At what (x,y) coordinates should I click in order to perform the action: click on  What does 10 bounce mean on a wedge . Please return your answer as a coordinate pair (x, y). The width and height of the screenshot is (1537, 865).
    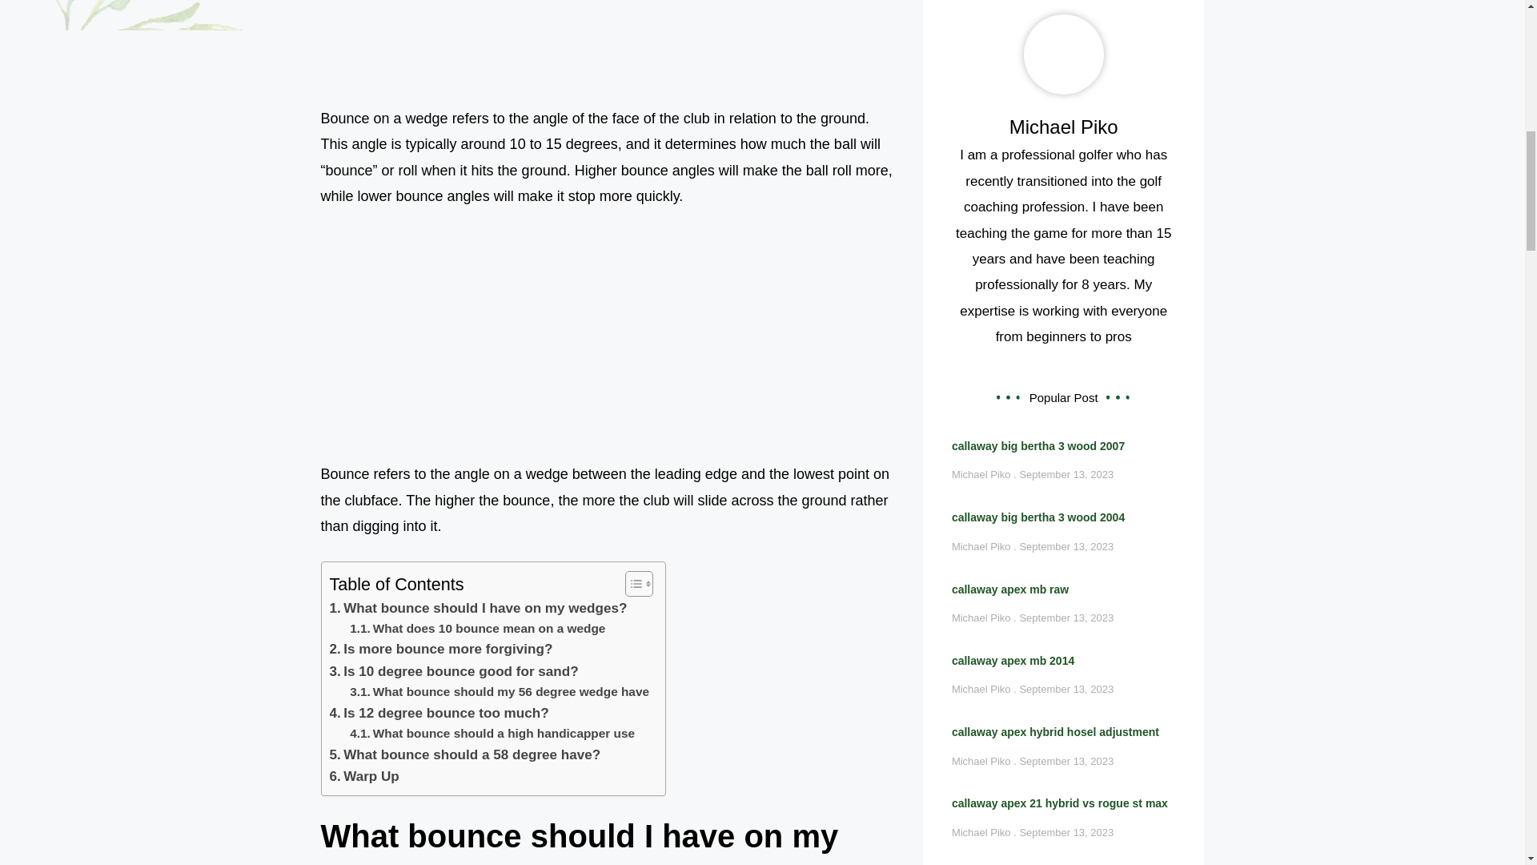
    Looking at the image, I should click on (477, 630).